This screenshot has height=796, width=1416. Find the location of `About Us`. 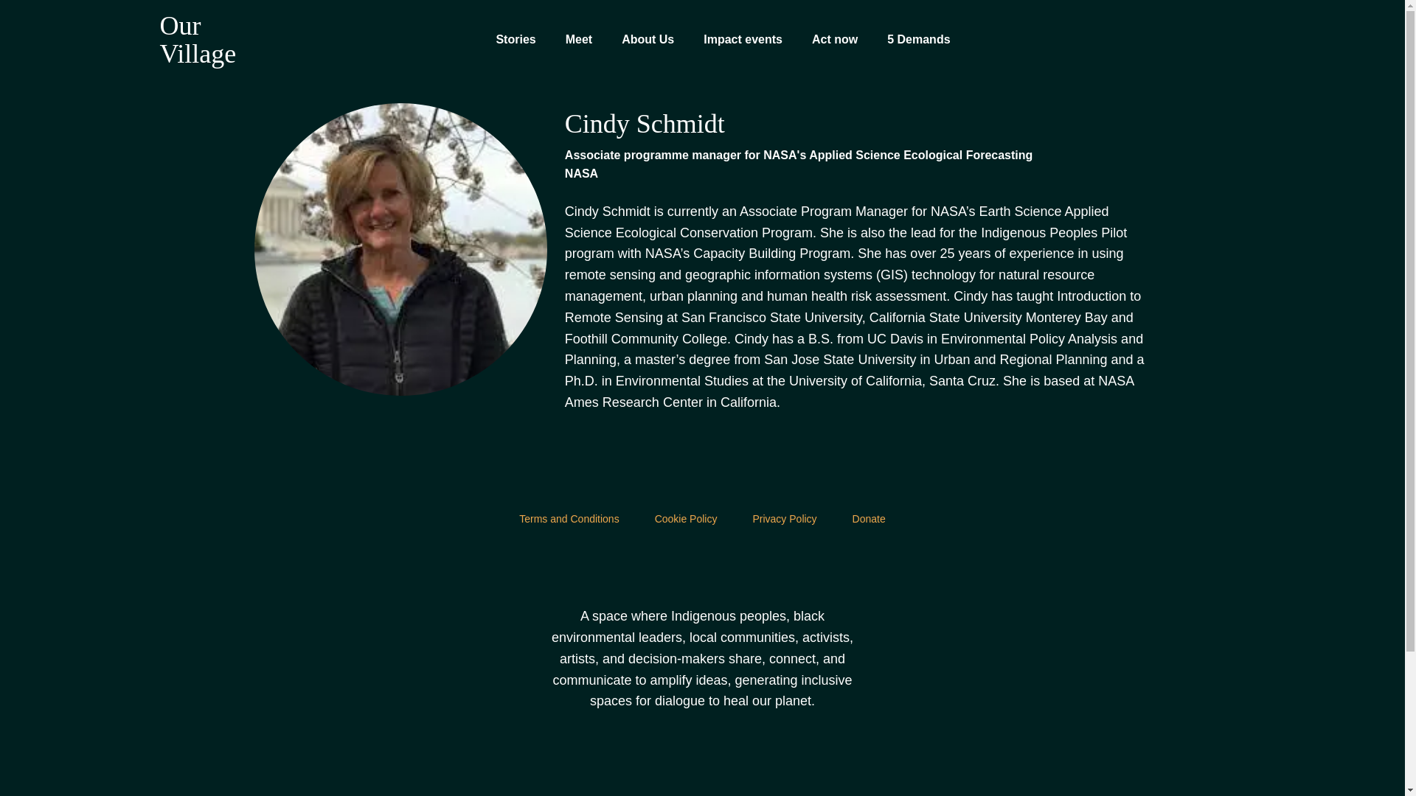

About Us is located at coordinates (648, 40).